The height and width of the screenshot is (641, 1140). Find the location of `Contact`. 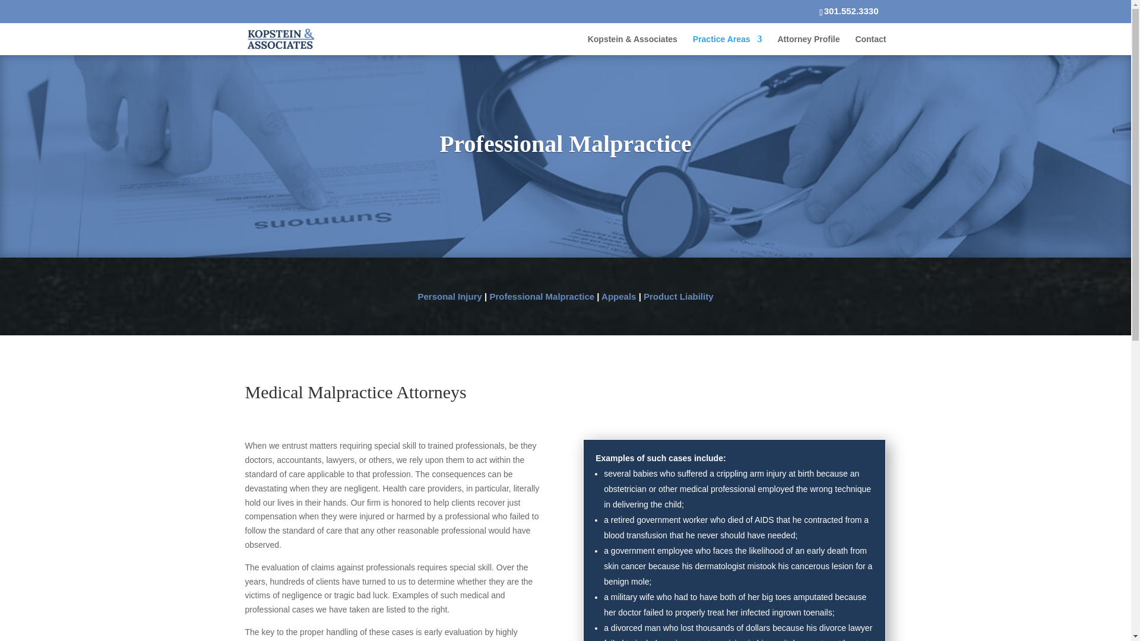

Contact is located at coordinates (870, 44).